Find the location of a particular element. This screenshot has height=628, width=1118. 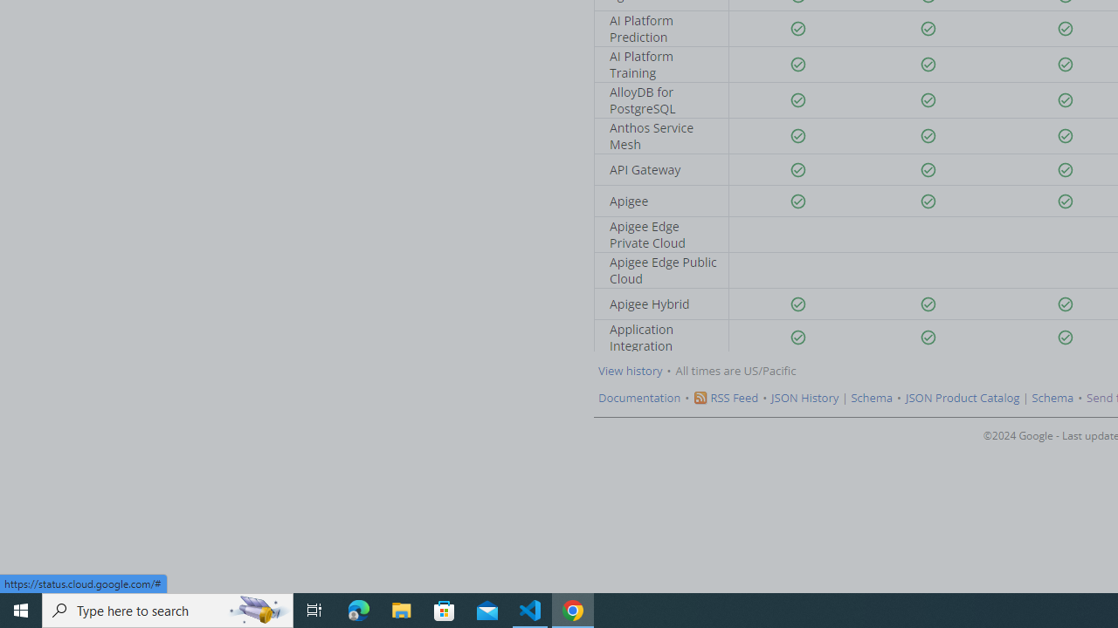

JSON Product Catalog is located at coordinates (962, 398).